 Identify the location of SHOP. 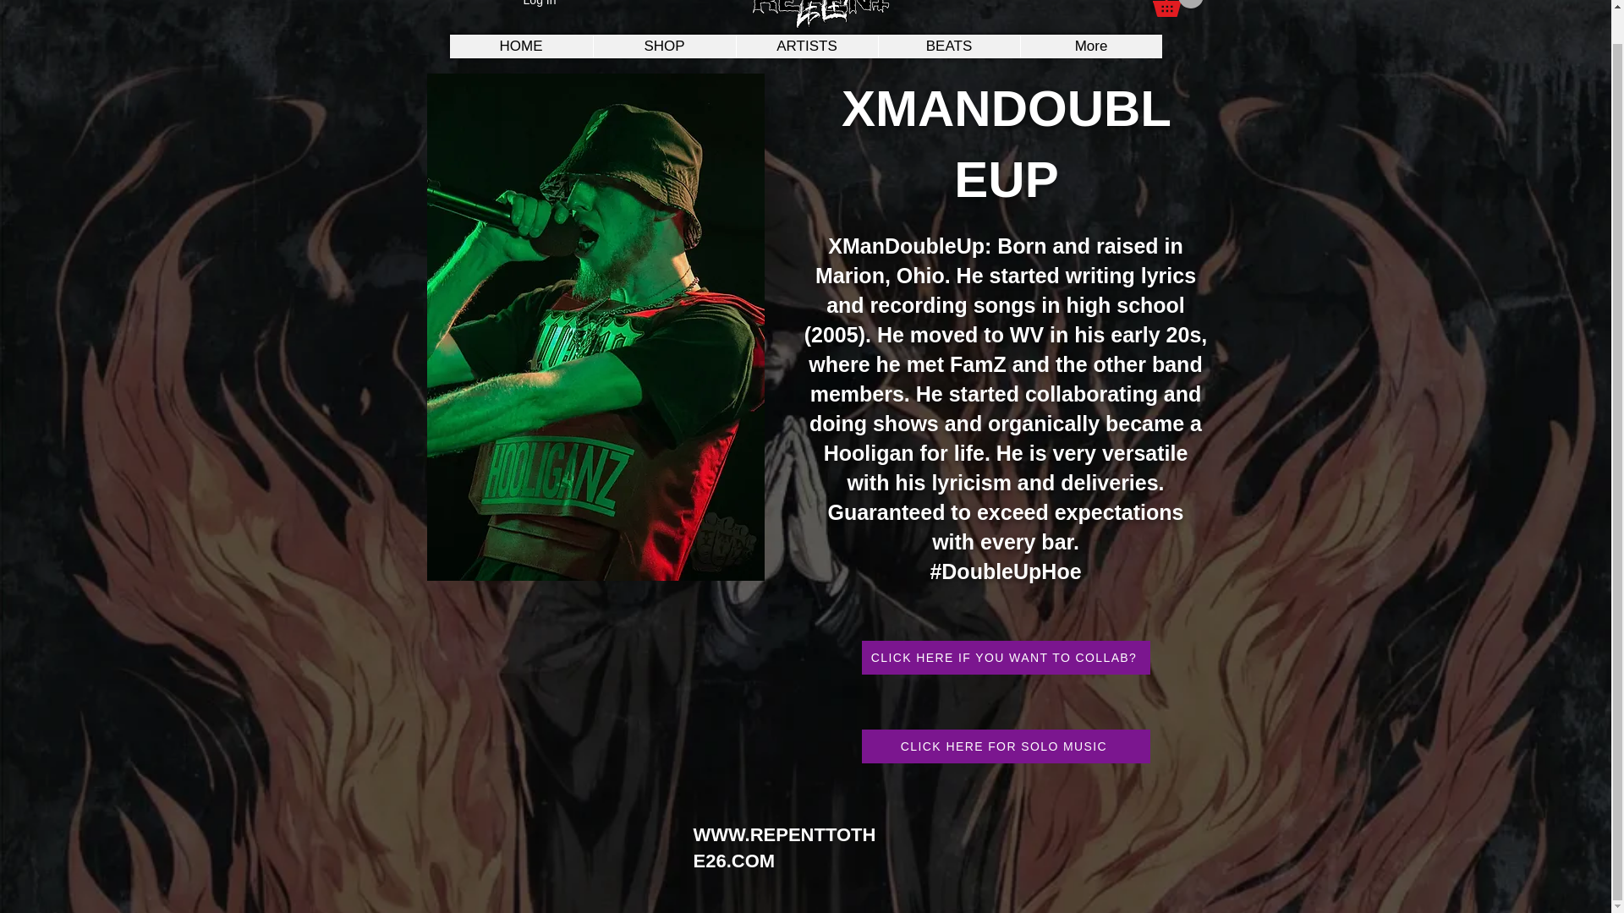
(663, 46).